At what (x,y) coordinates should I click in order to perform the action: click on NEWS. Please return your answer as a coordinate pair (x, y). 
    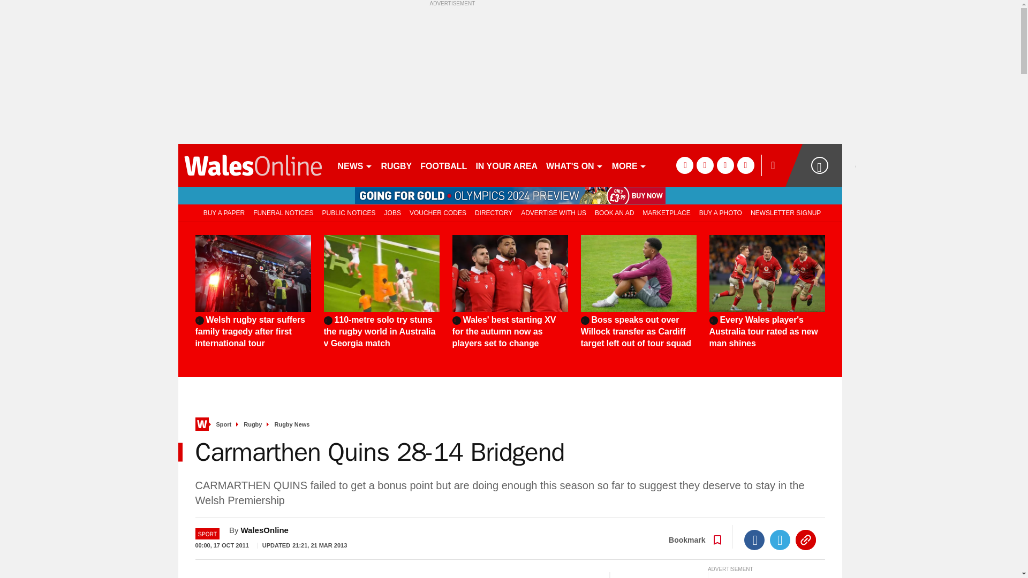
    Looking at the image, I should click on (354, 165).